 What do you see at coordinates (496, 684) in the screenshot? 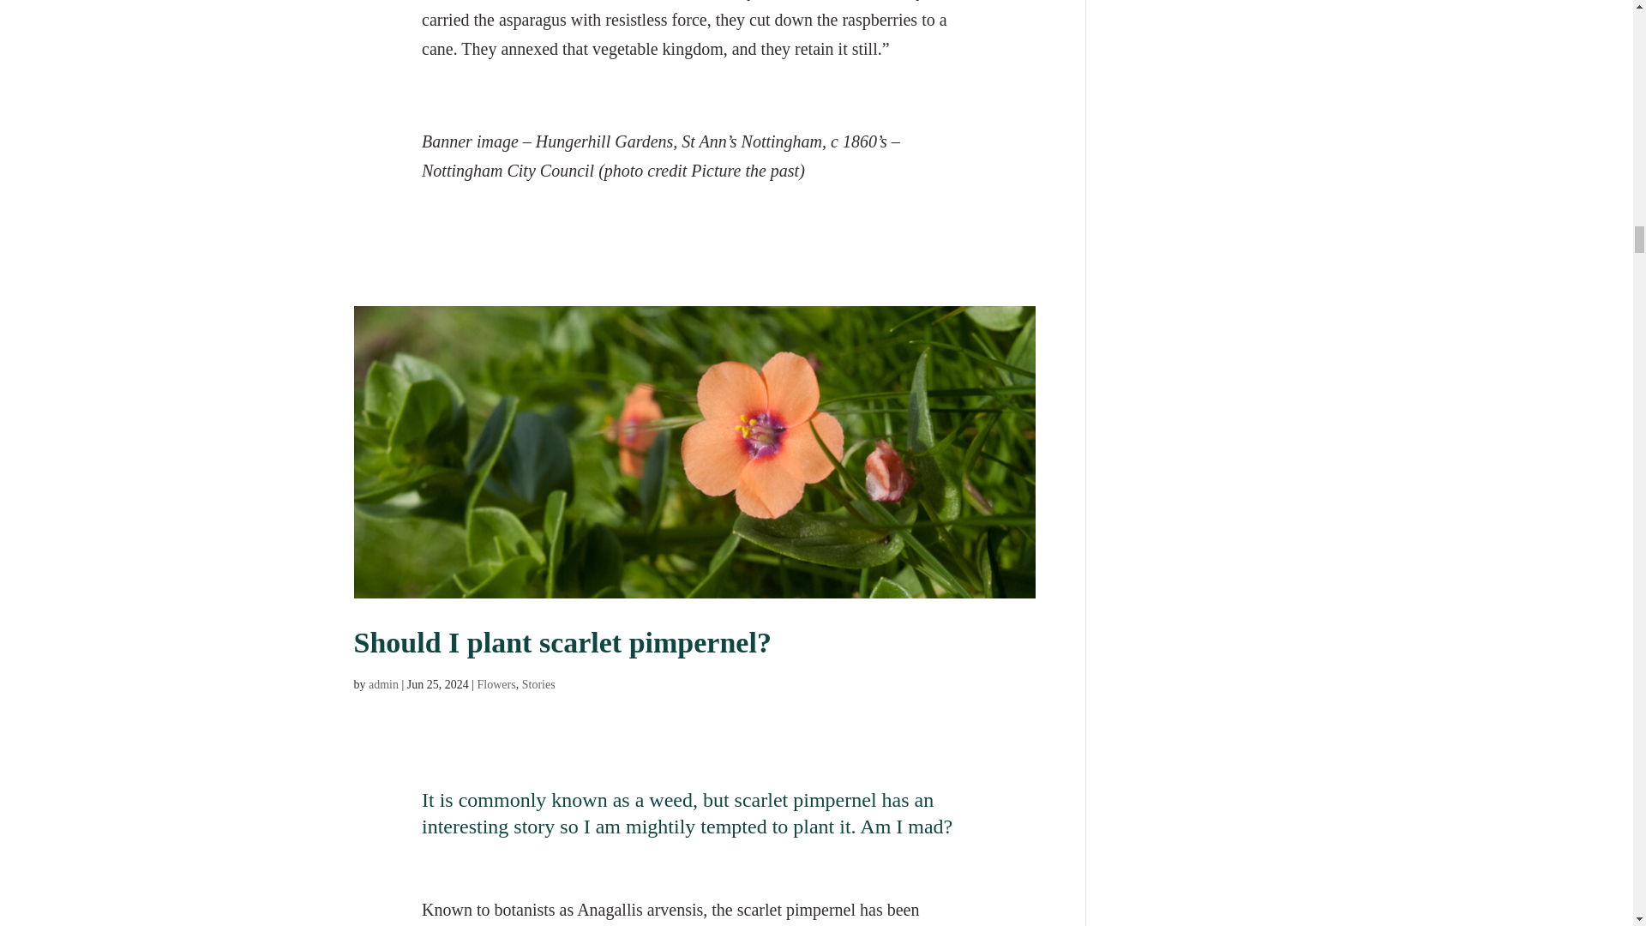
I see `Flowers` at bounding box center [496, 684].